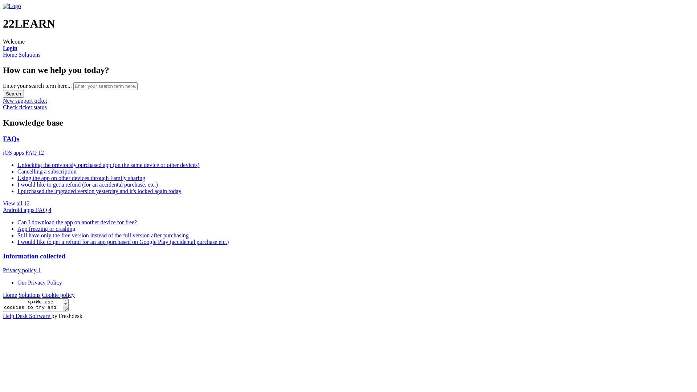 This screenshot has width=697, height=392. Describe the element at coordinates (40, 282) in the screenshot. I see `Our Privacy Policy` at that location.